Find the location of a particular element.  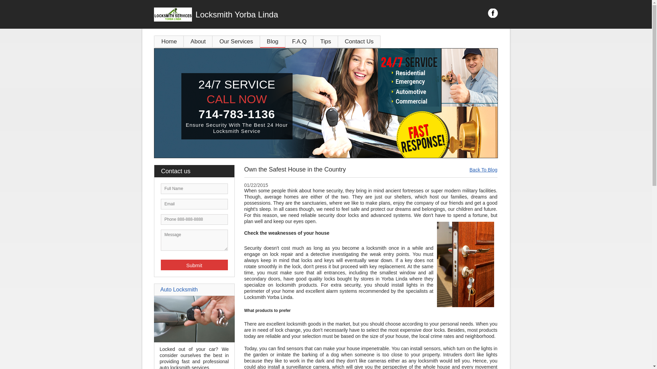

Auto Locksmith is located at coordinates (179, 290).